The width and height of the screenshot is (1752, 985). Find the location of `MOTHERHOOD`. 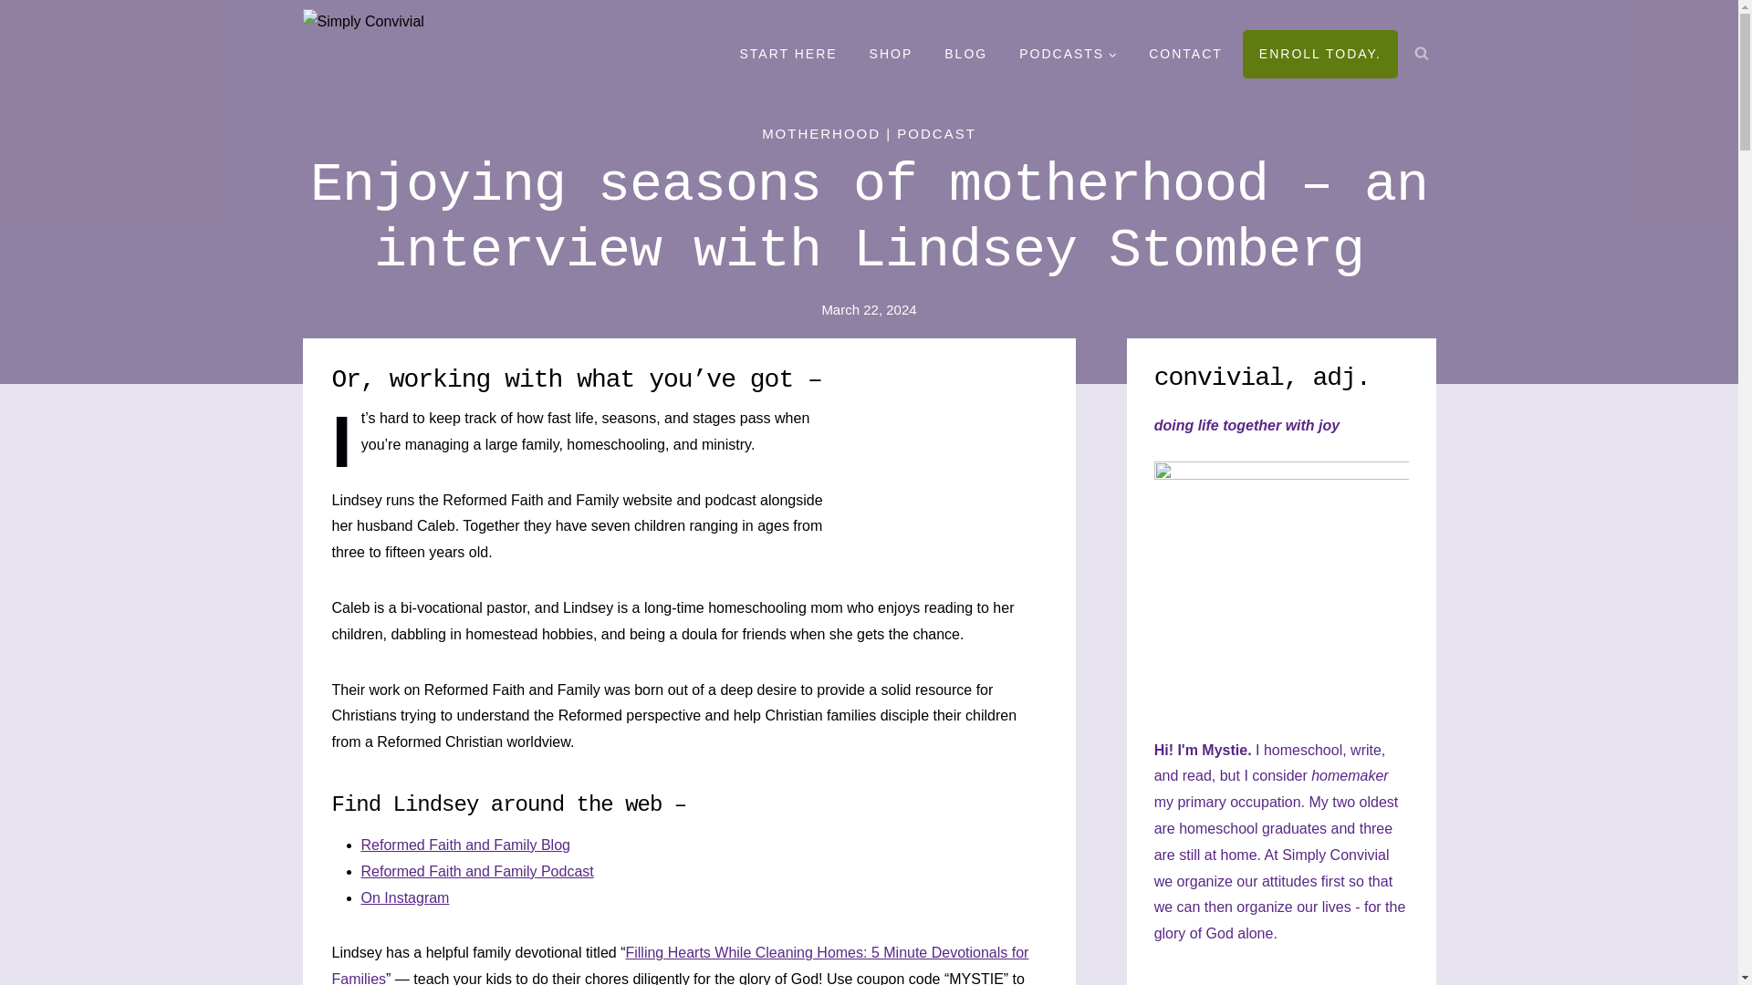

MOTHERHOOD is located at coordinates (821, 133).